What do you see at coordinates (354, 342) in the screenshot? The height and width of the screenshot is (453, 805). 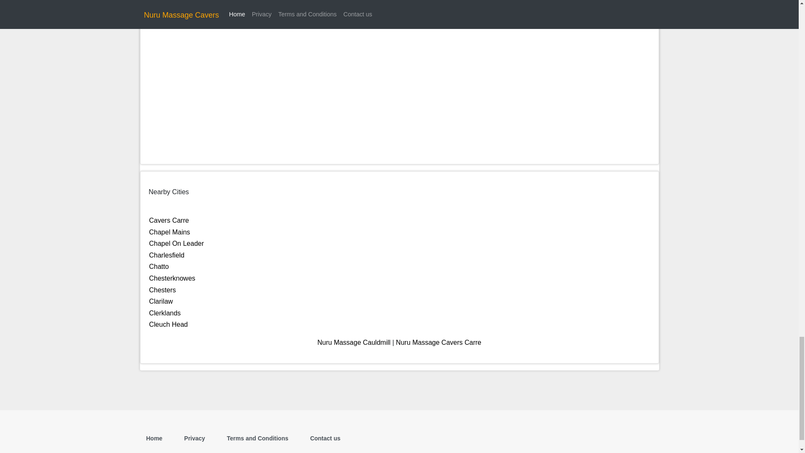 I see `Nuru Massage Cauldmill` at bounding box center [354, 342].